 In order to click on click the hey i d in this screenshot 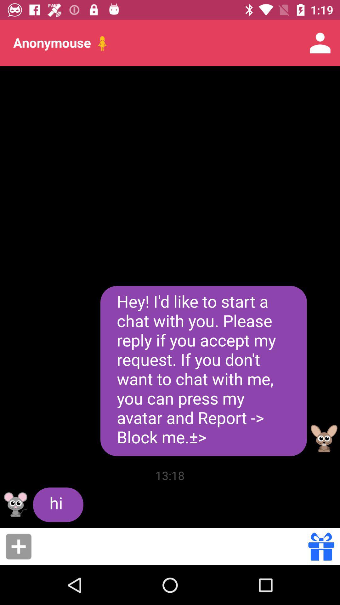, I will do `click(203, 371)`.